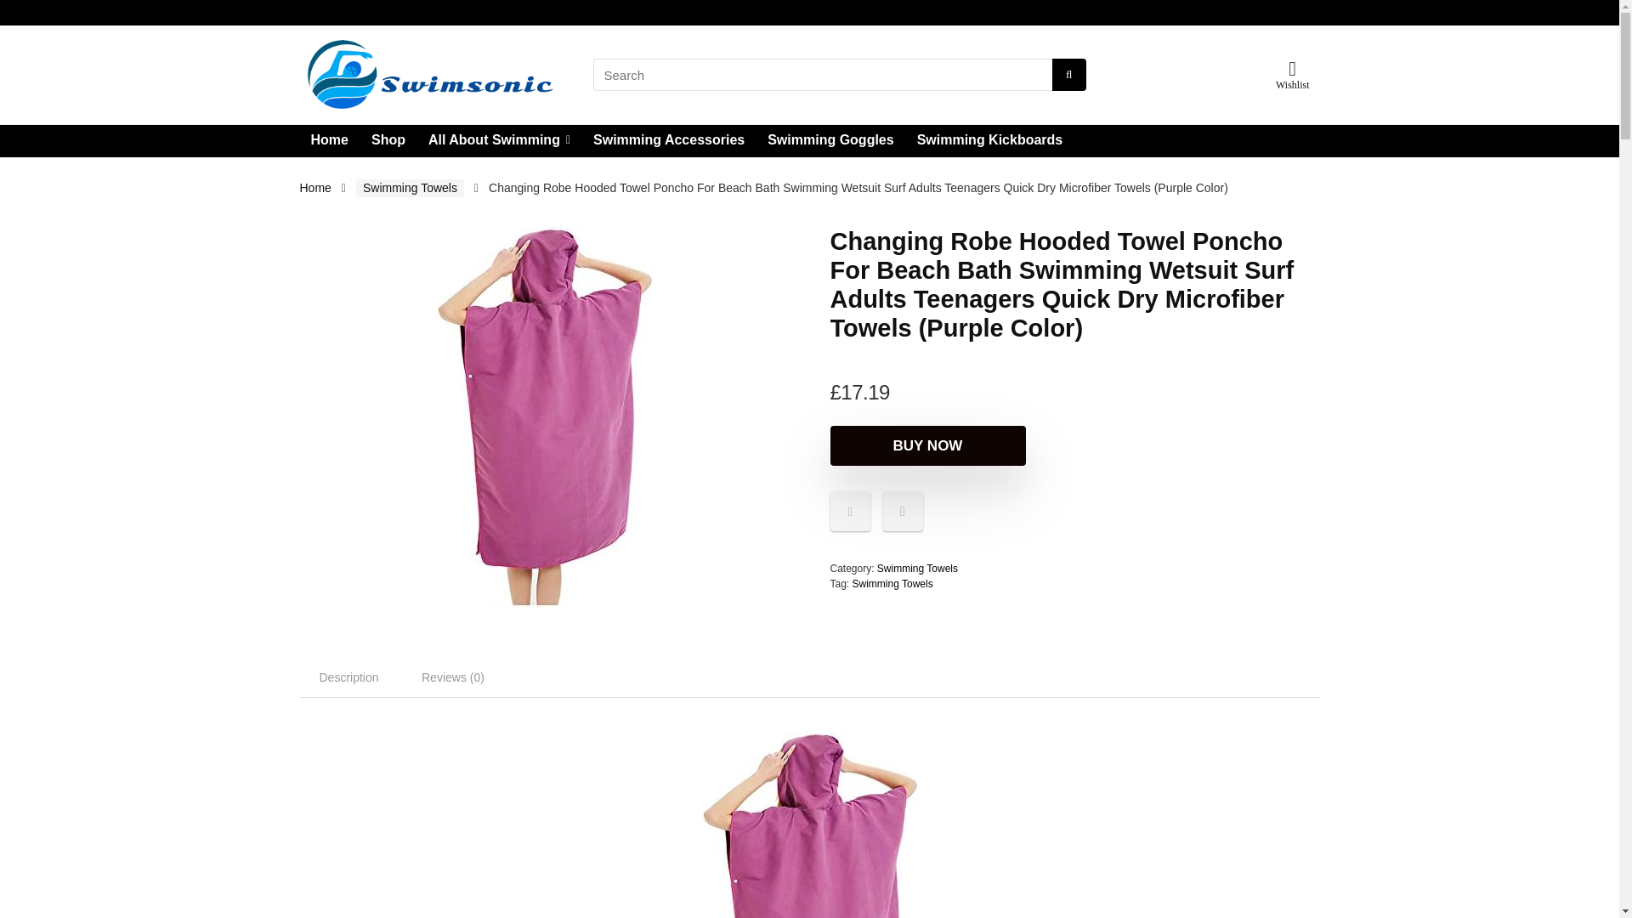 Image resolution: width=1632 pixels, height=918 pixels. What do you see at coordinates (388, 140) in the screenshot?
I see `Shop` at bounding box center [388, 140].